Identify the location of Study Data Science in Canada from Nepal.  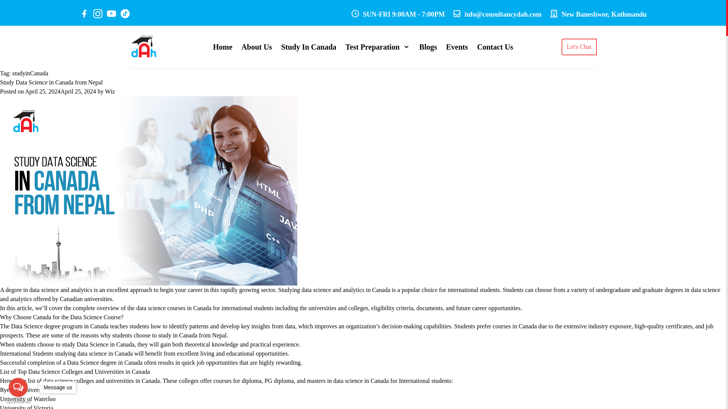
(51, 82).